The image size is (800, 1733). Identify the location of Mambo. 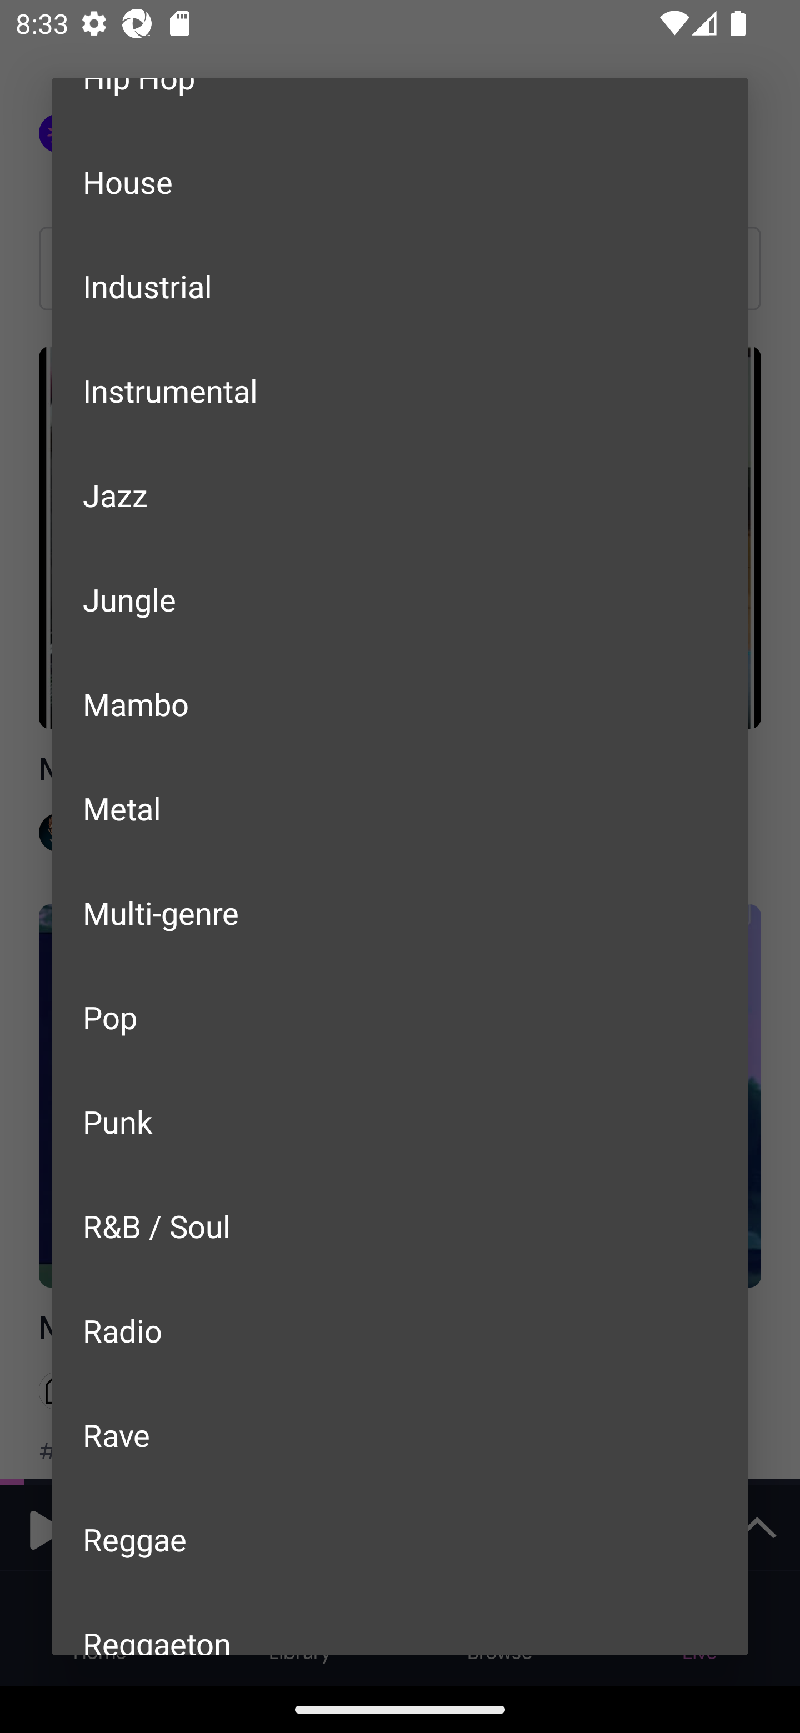
(400, 703).